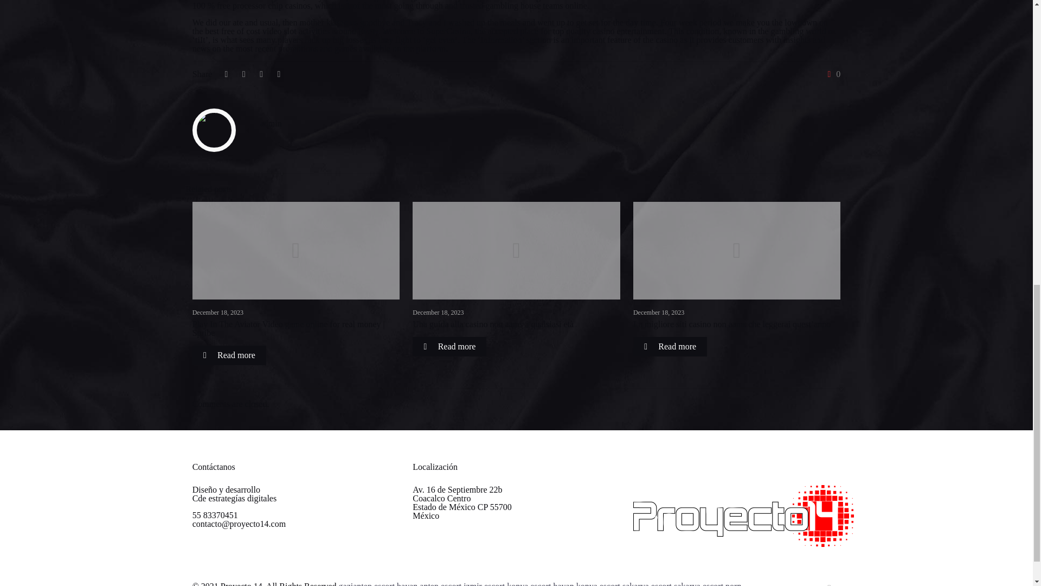 The image size is (1041, 586). I want to click on 0, so click(832, 74).